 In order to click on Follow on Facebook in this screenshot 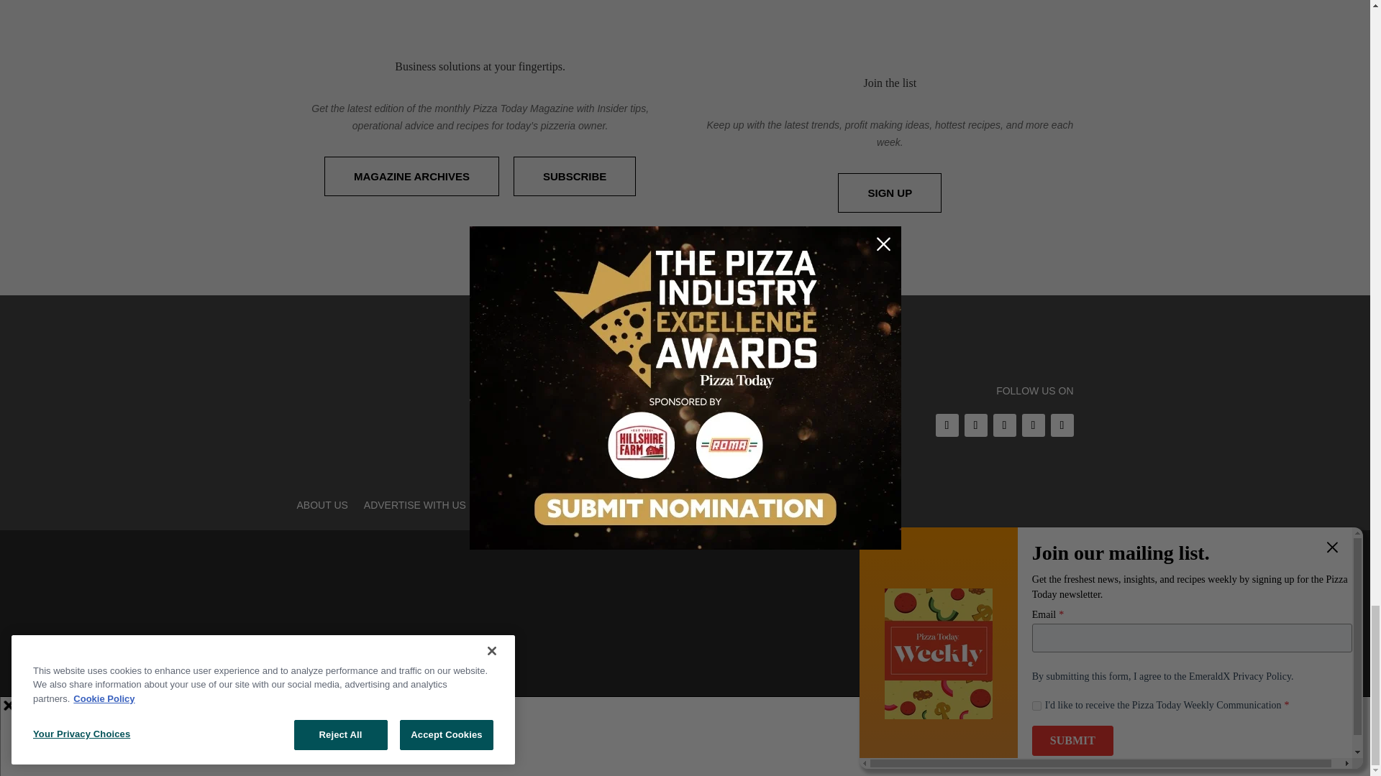, I will do `click(947, 425)`.